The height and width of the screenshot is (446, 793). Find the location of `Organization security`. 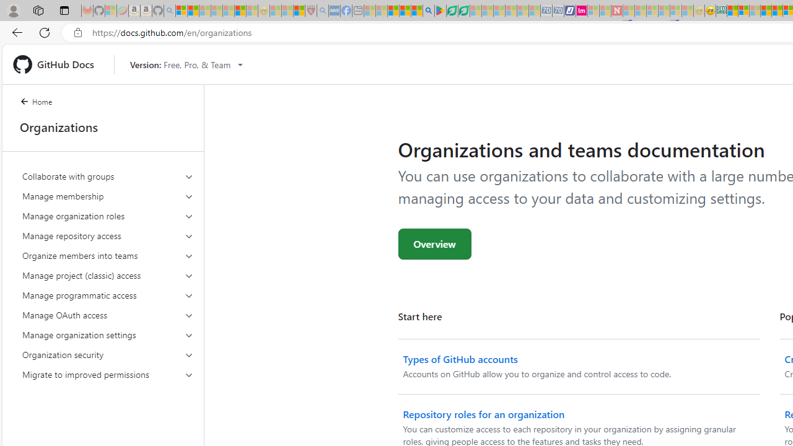

Organization security is located at coordinates (108, 354).